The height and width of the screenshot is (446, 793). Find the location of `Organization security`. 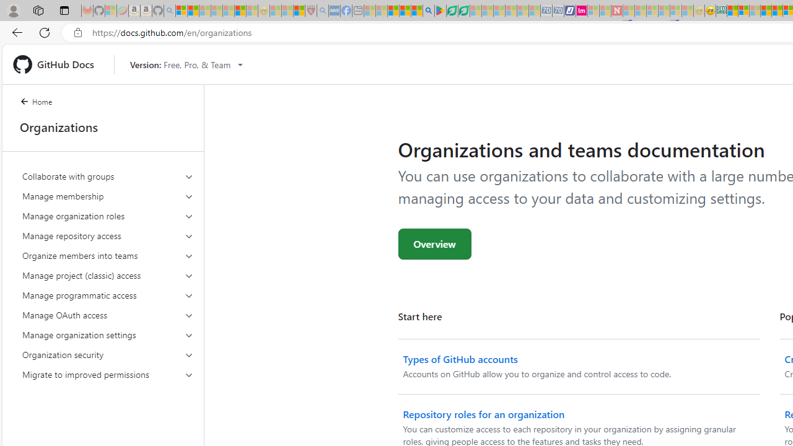

Organization security is located at coordinates (108, 354).